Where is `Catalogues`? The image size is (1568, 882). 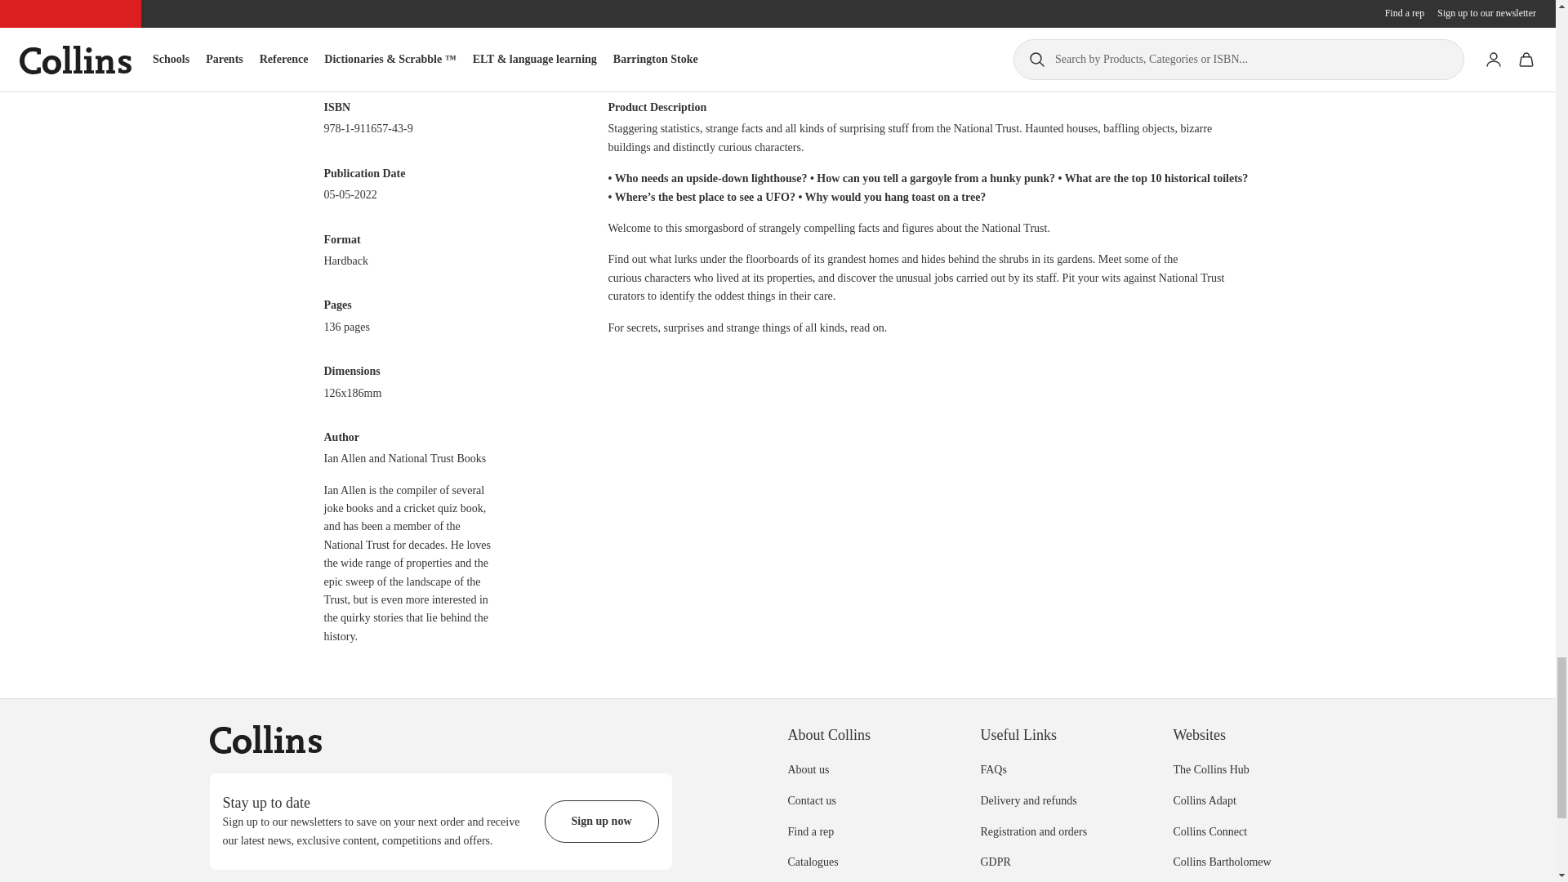
Catalogues is located at coordinates (812, 861).